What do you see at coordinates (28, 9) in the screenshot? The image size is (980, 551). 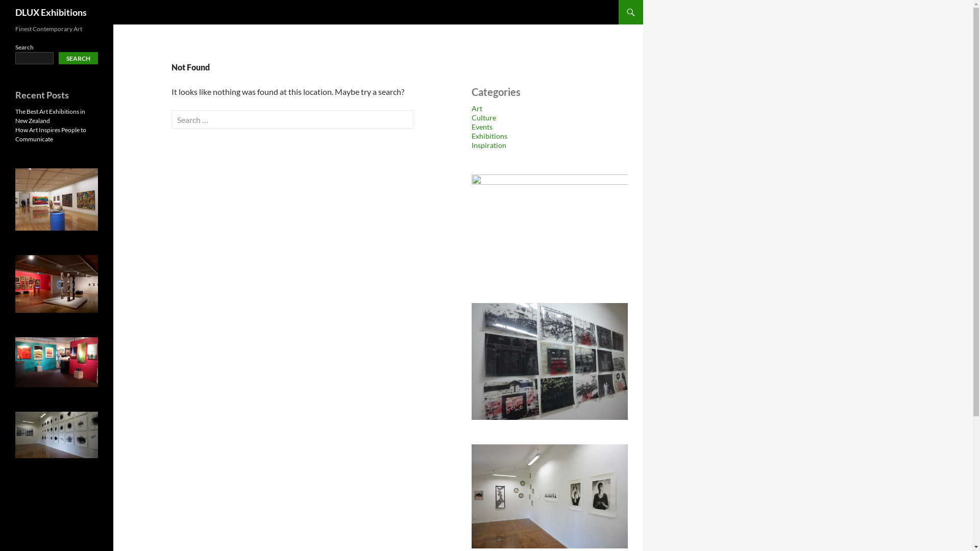 I see `Search` at bounding box center [28, 9].